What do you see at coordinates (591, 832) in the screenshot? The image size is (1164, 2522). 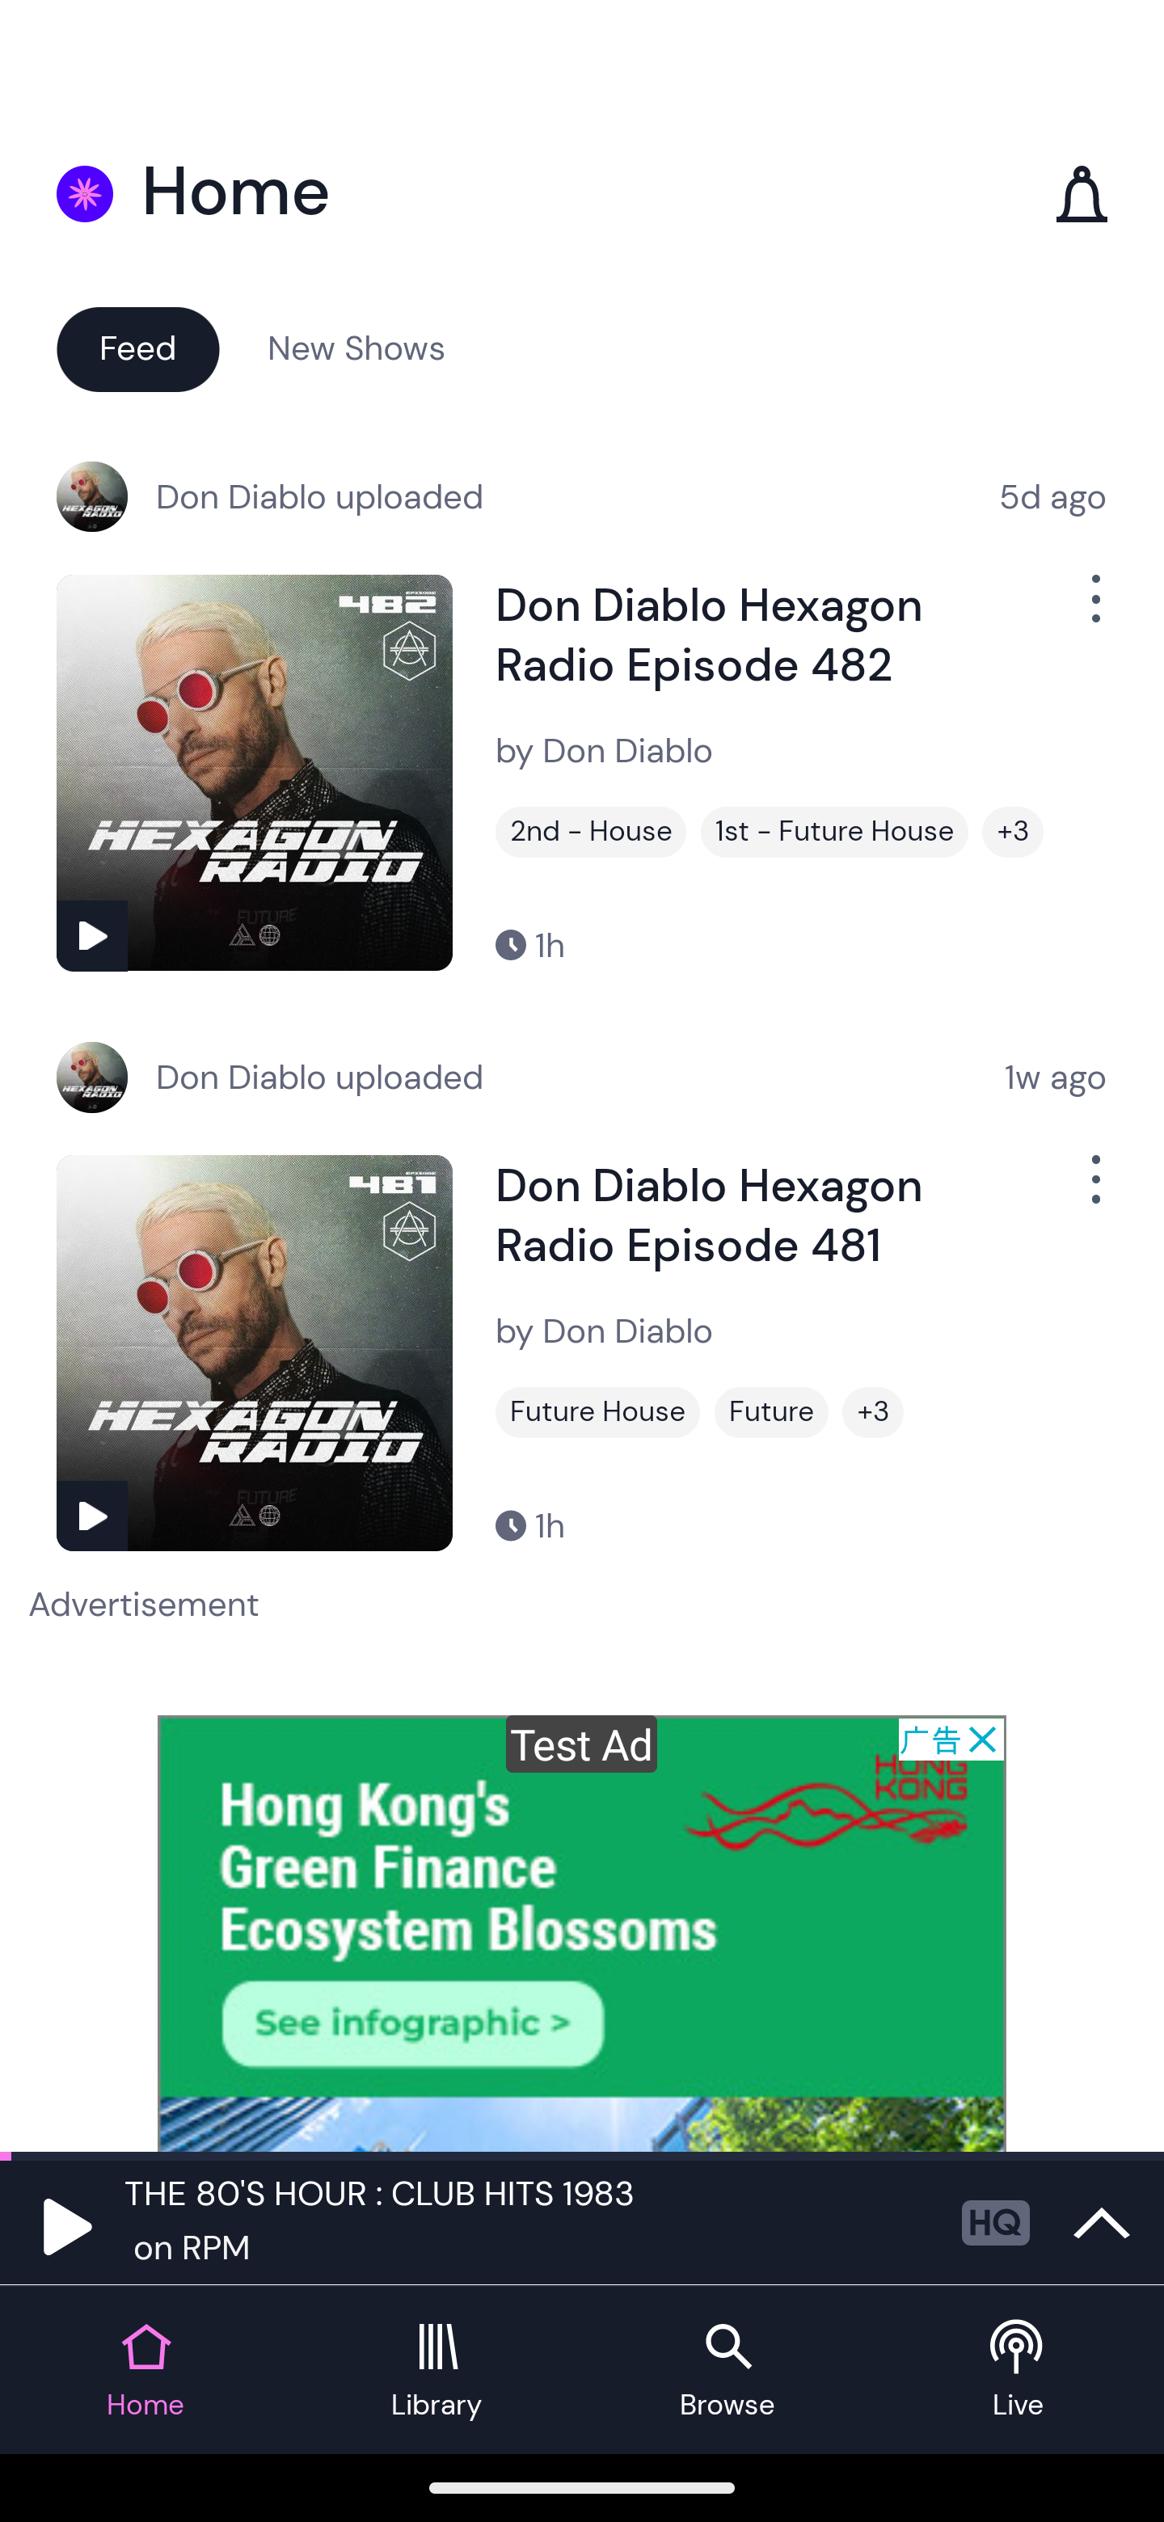 I see `2nd - House` at bounding box center [591, 832].